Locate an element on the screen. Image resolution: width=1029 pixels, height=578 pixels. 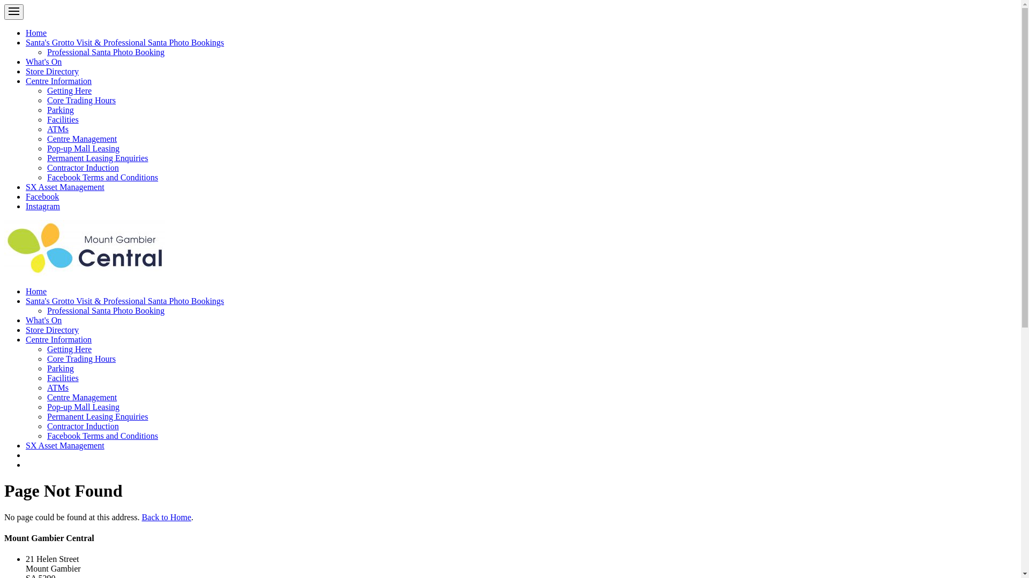
Permanent Leasing Enquiries is located at coordinates (98, 416).